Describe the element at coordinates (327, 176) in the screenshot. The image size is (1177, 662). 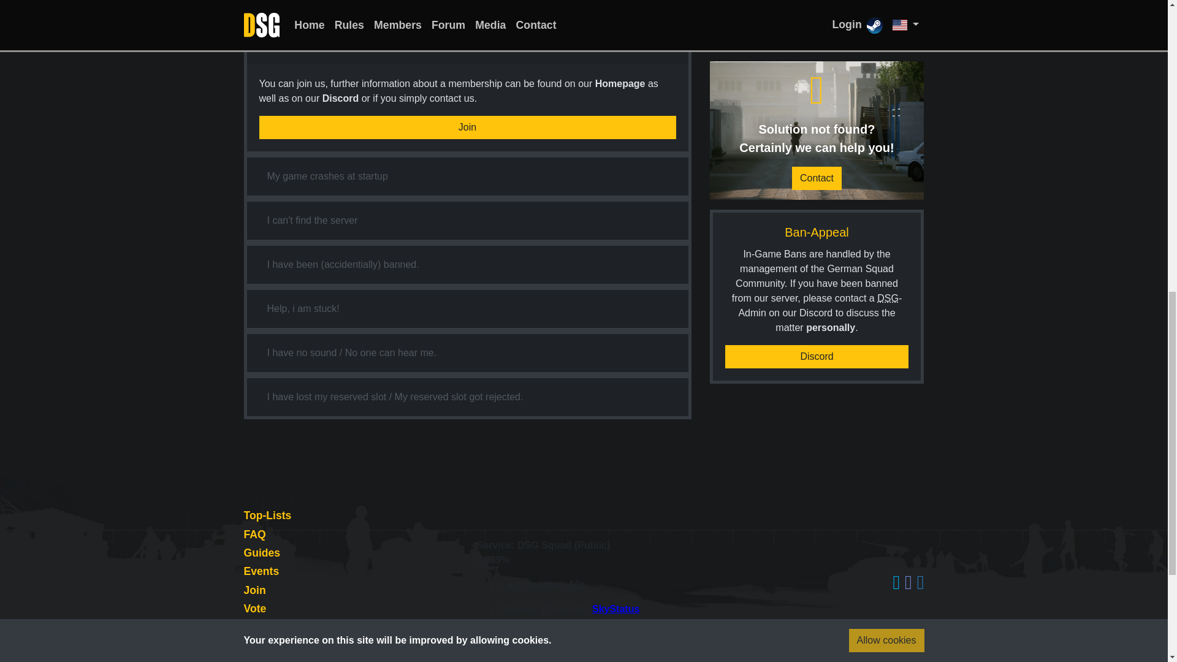
I see `My game crashes at startup` at that location.